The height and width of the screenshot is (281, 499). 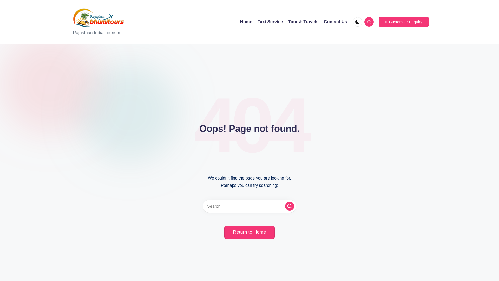 What do you see at coordinates (246, 22) in the screenshot?
I see `Home` at bounding box center [246, 22].